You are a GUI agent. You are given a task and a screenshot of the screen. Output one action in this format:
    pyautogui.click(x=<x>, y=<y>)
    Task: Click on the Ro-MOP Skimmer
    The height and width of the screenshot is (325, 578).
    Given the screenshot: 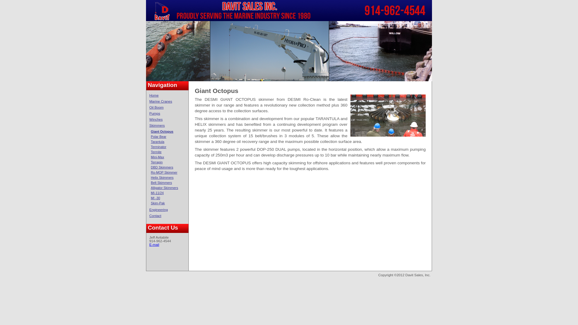 What is the action you would take?
    pyautogui.click(x=164, y=172)
    